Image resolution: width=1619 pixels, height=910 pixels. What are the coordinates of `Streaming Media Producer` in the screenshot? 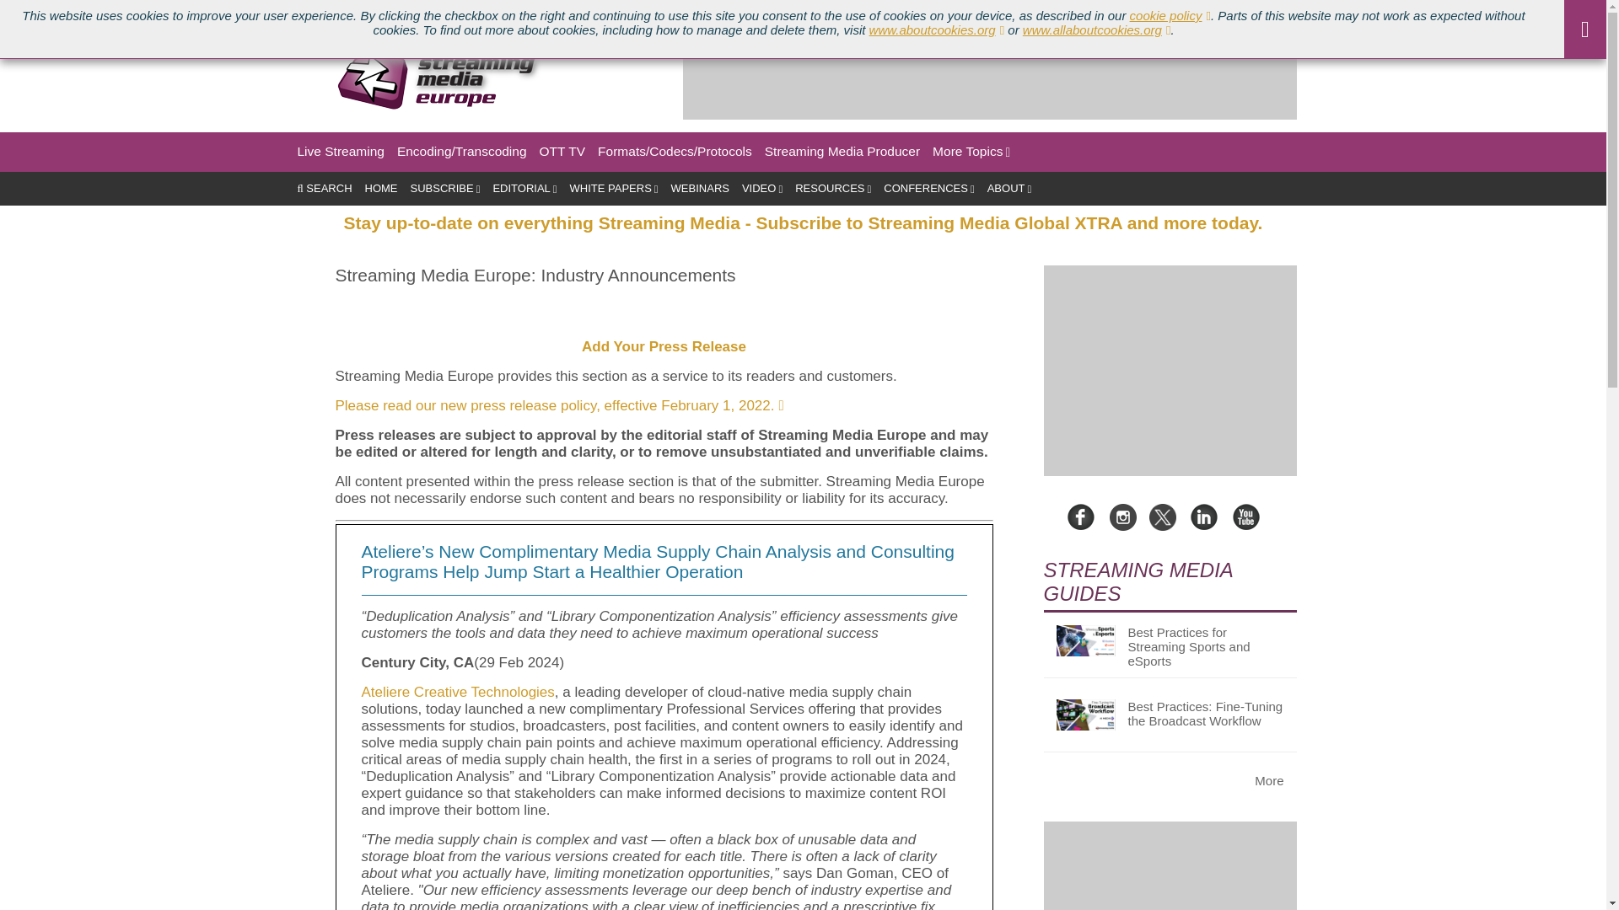 It's located at (842, 152).